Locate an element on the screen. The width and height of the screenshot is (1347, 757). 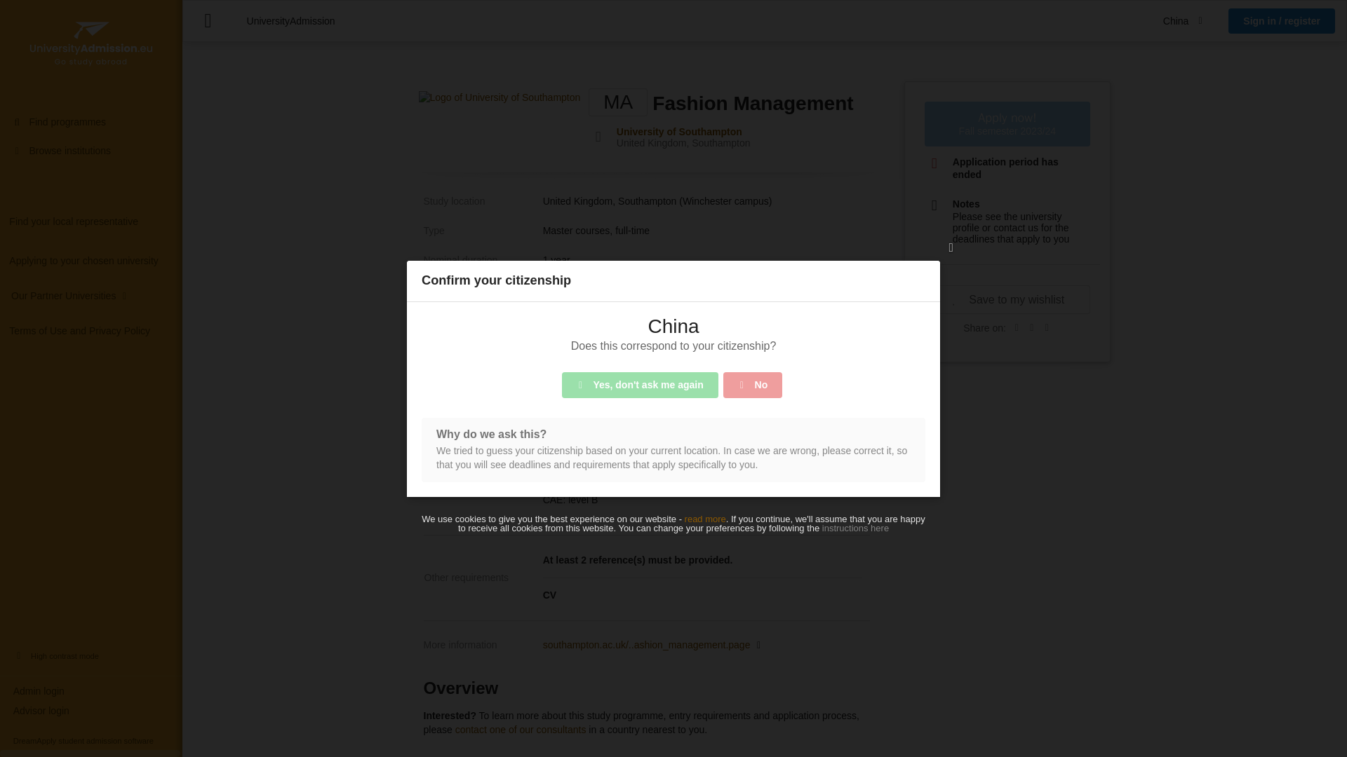
Our Partner Universities is located at coordinates (63, 295).